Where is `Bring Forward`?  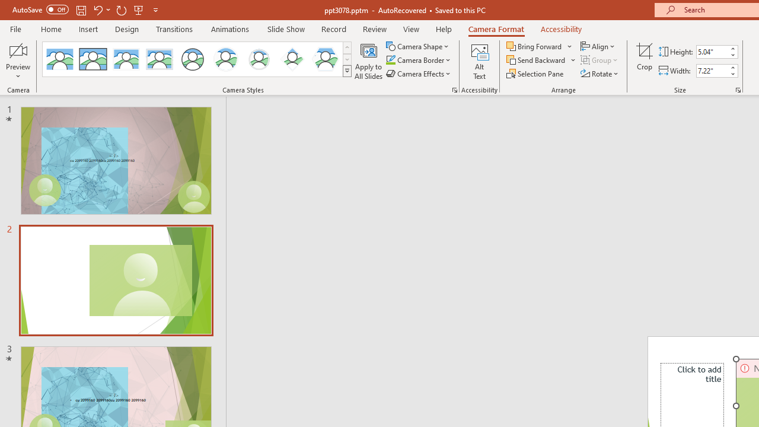
Bring Forward is located at coordinates (535, 46).